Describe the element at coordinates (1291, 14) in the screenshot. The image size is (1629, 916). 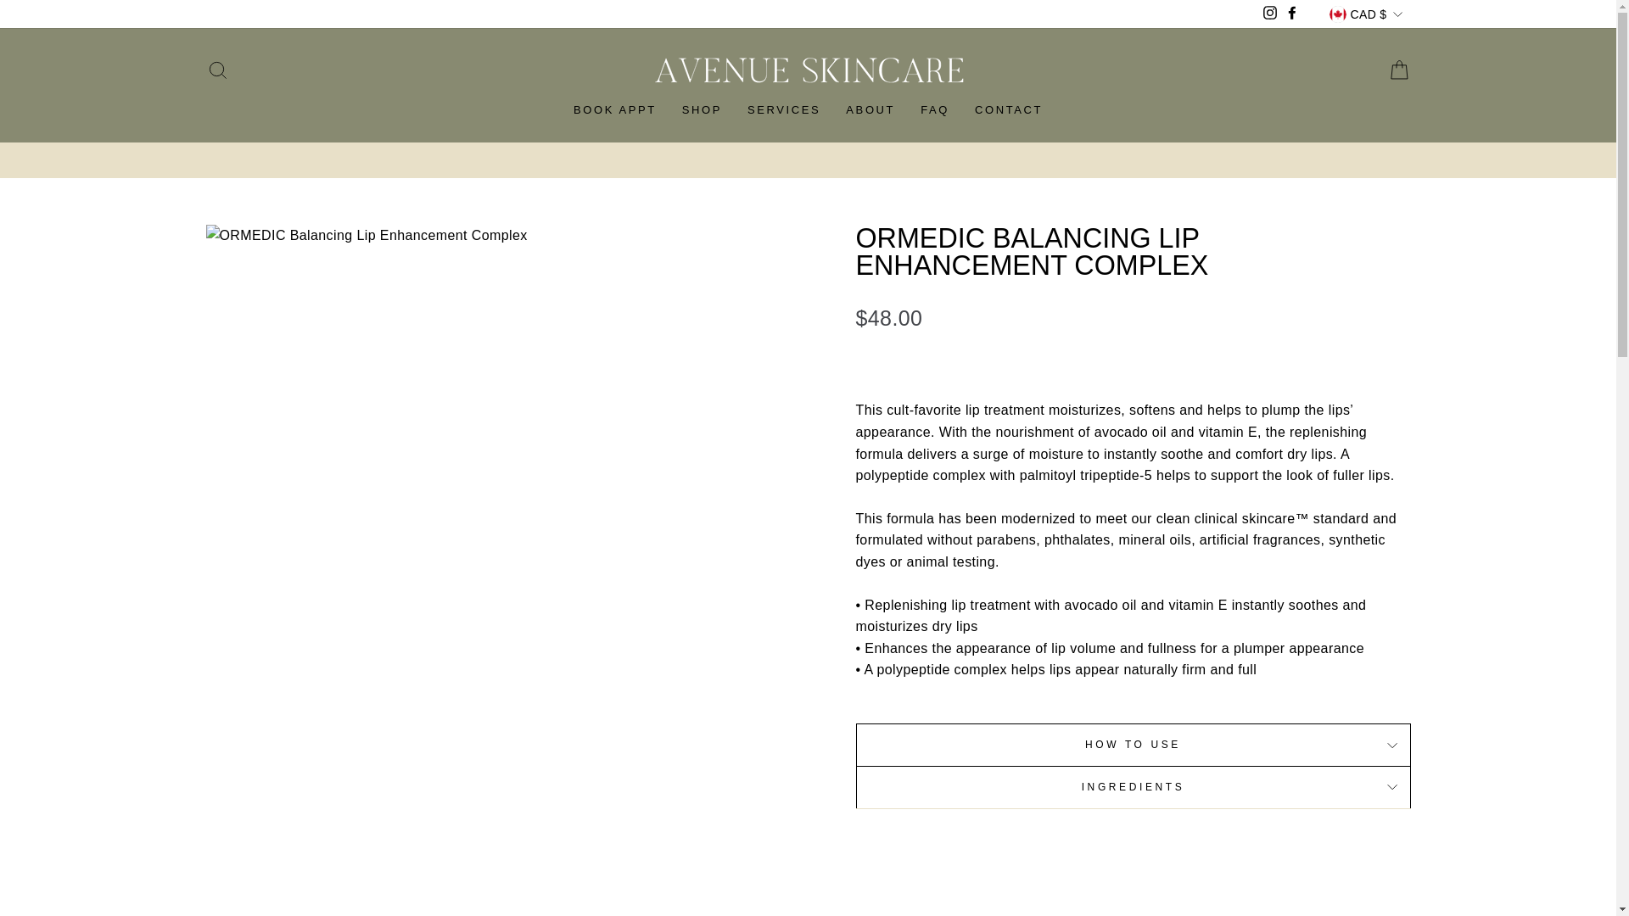
I see `Avenue Skin Care on Facebook` at that location.